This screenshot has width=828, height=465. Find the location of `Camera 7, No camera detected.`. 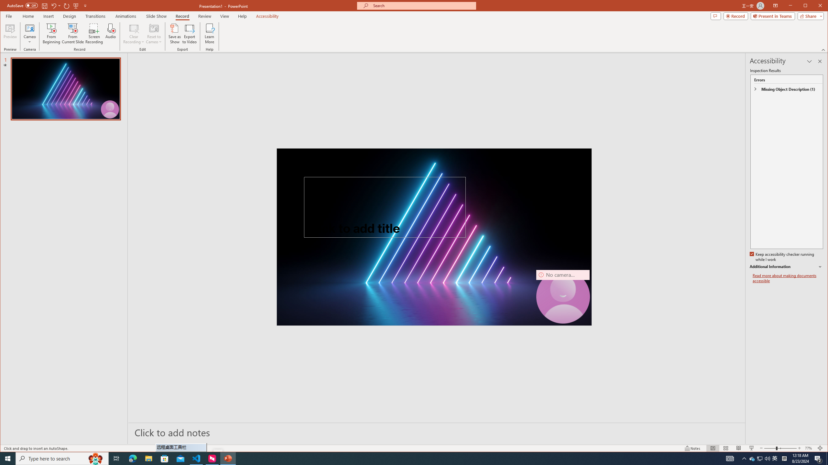

Camera 7, No camera detected. is located at coordinates (563, 296).